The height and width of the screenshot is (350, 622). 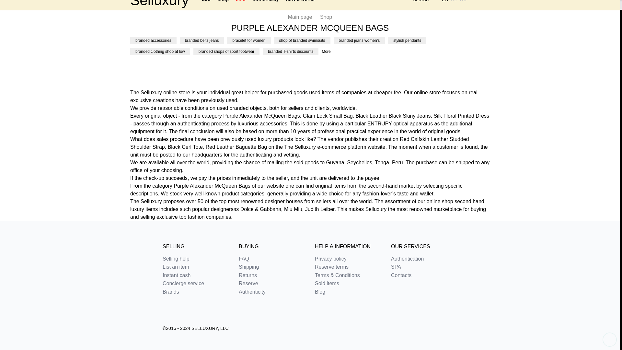 I want to click on stylish pendants, so click(x=407, y=41).